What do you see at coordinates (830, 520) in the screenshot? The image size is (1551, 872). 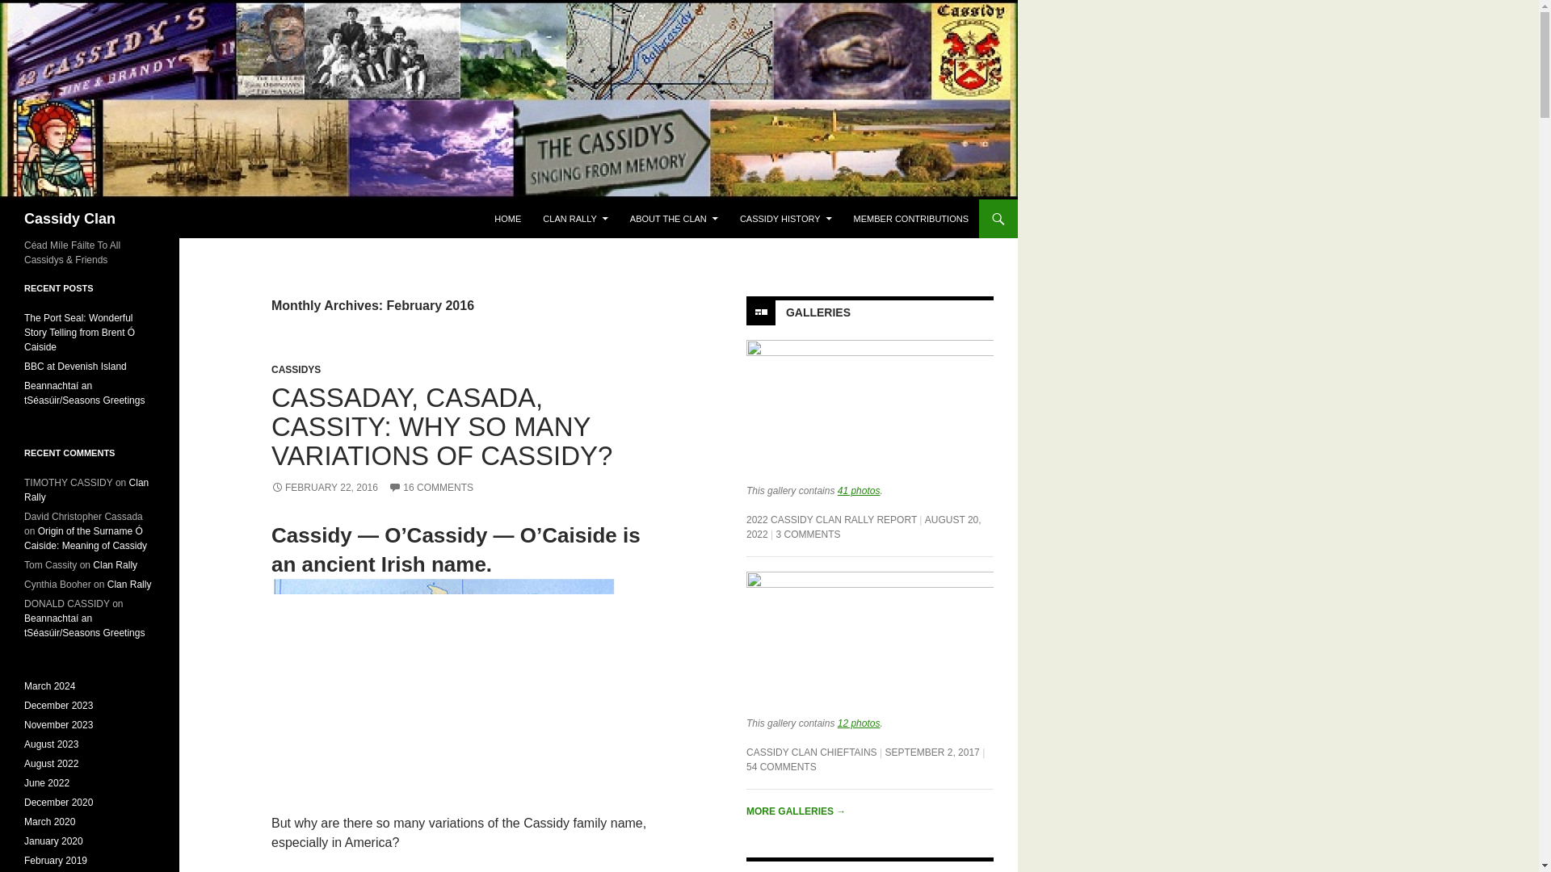 I see `2022 CASSIDY CLAN RALLY REPORT` at bounding box center [830, 520].